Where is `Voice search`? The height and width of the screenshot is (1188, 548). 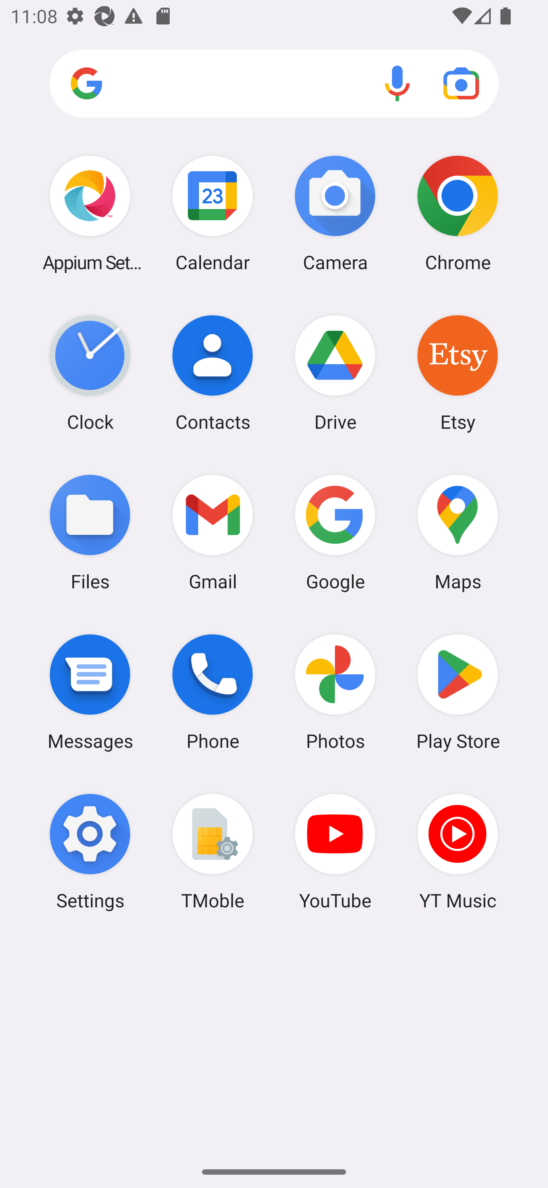 Voice search is located at coordinates (397, 83).